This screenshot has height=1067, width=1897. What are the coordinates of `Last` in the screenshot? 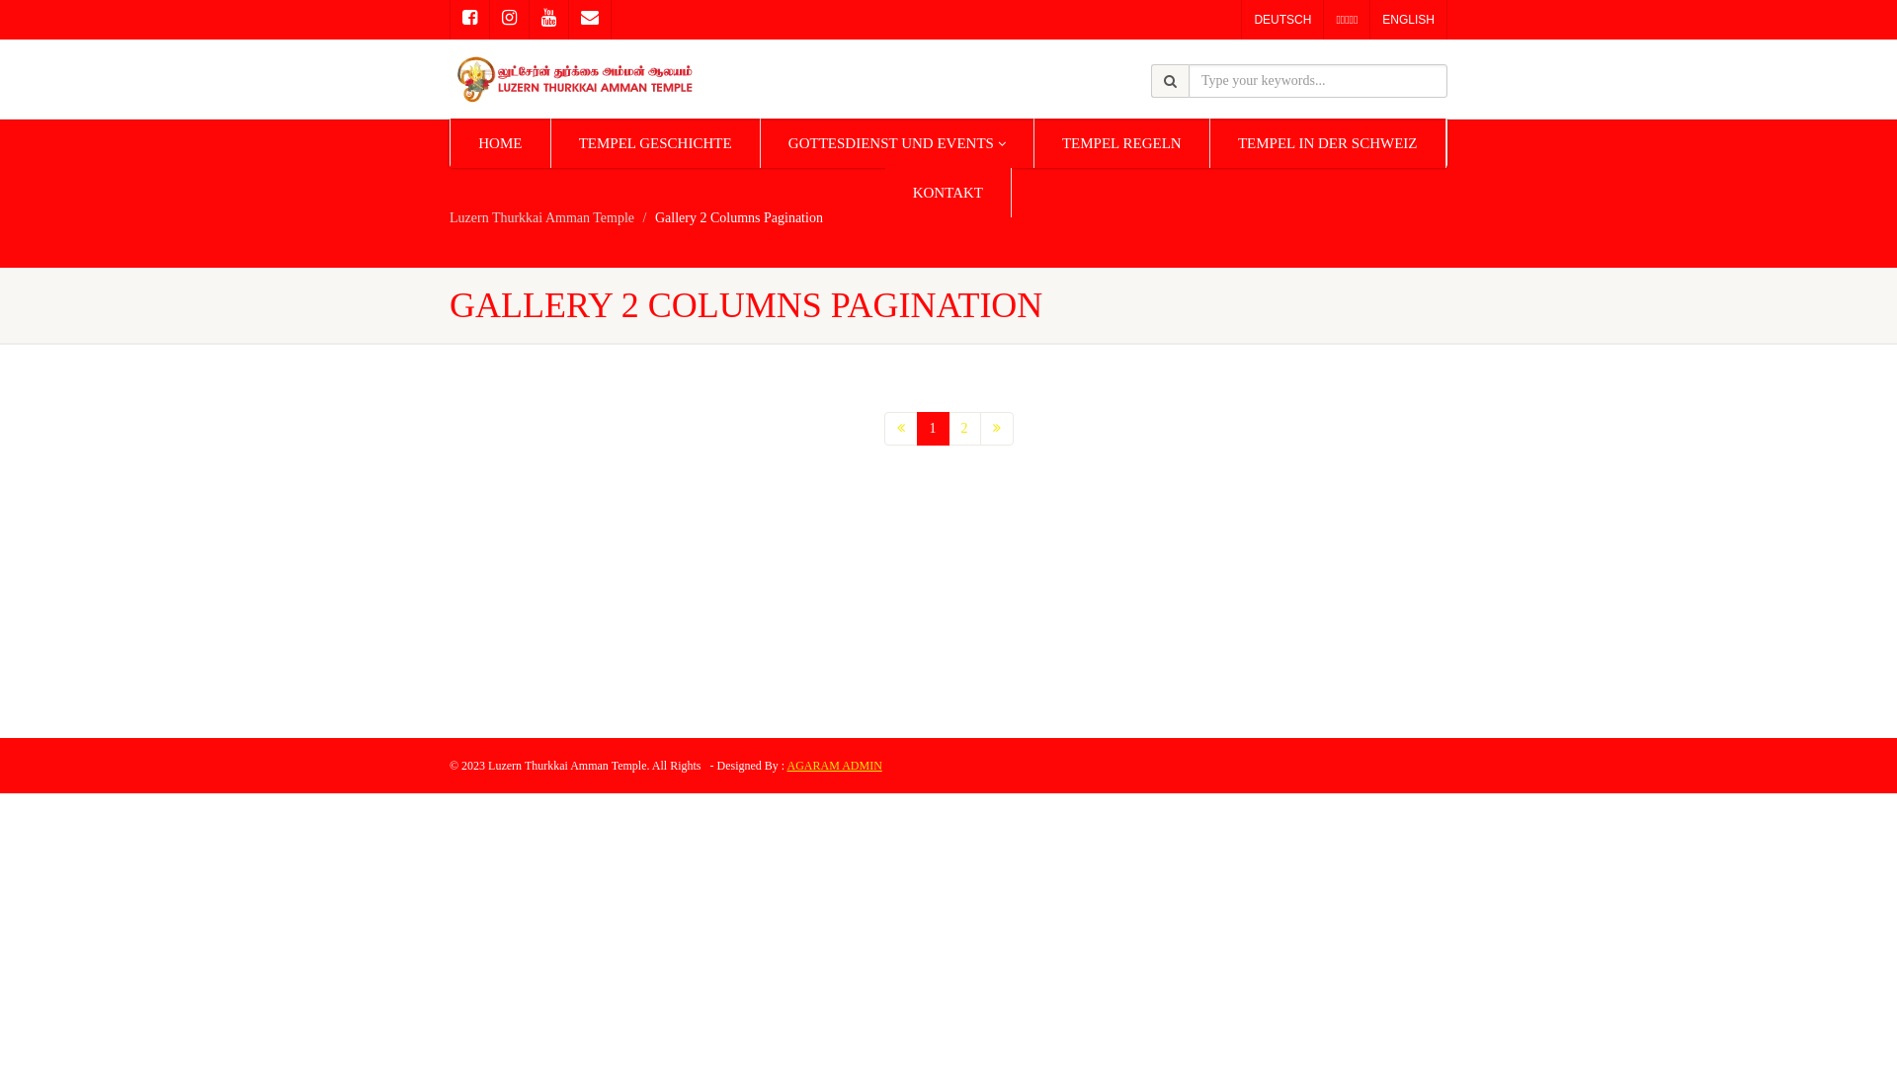 It's located at (997, 429).